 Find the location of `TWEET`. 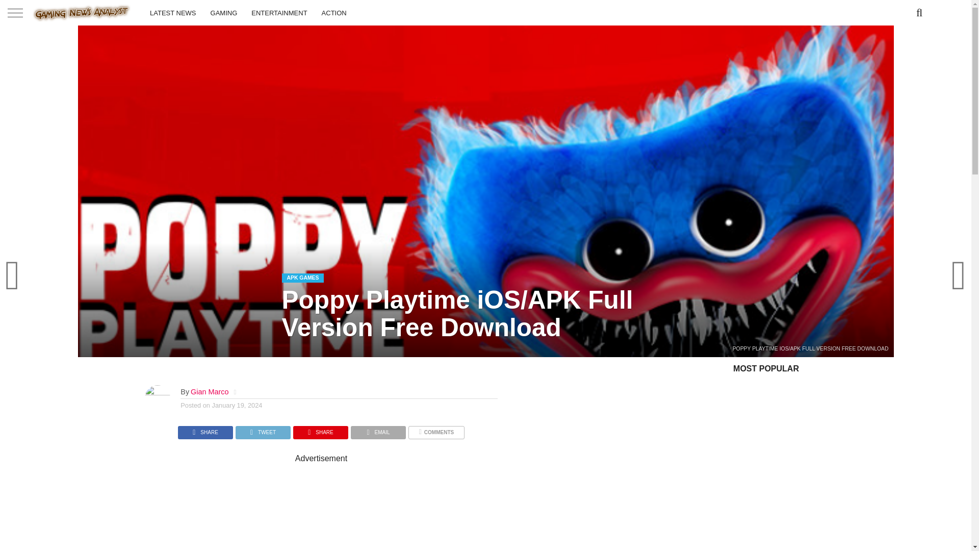

TWEET is located at coordinates (263, 430).